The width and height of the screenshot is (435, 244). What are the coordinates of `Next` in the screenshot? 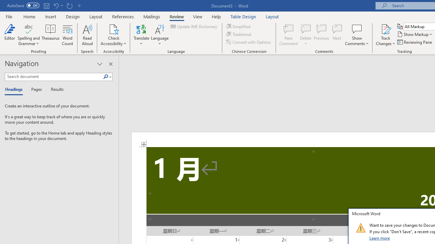 It's located at (337, 35).